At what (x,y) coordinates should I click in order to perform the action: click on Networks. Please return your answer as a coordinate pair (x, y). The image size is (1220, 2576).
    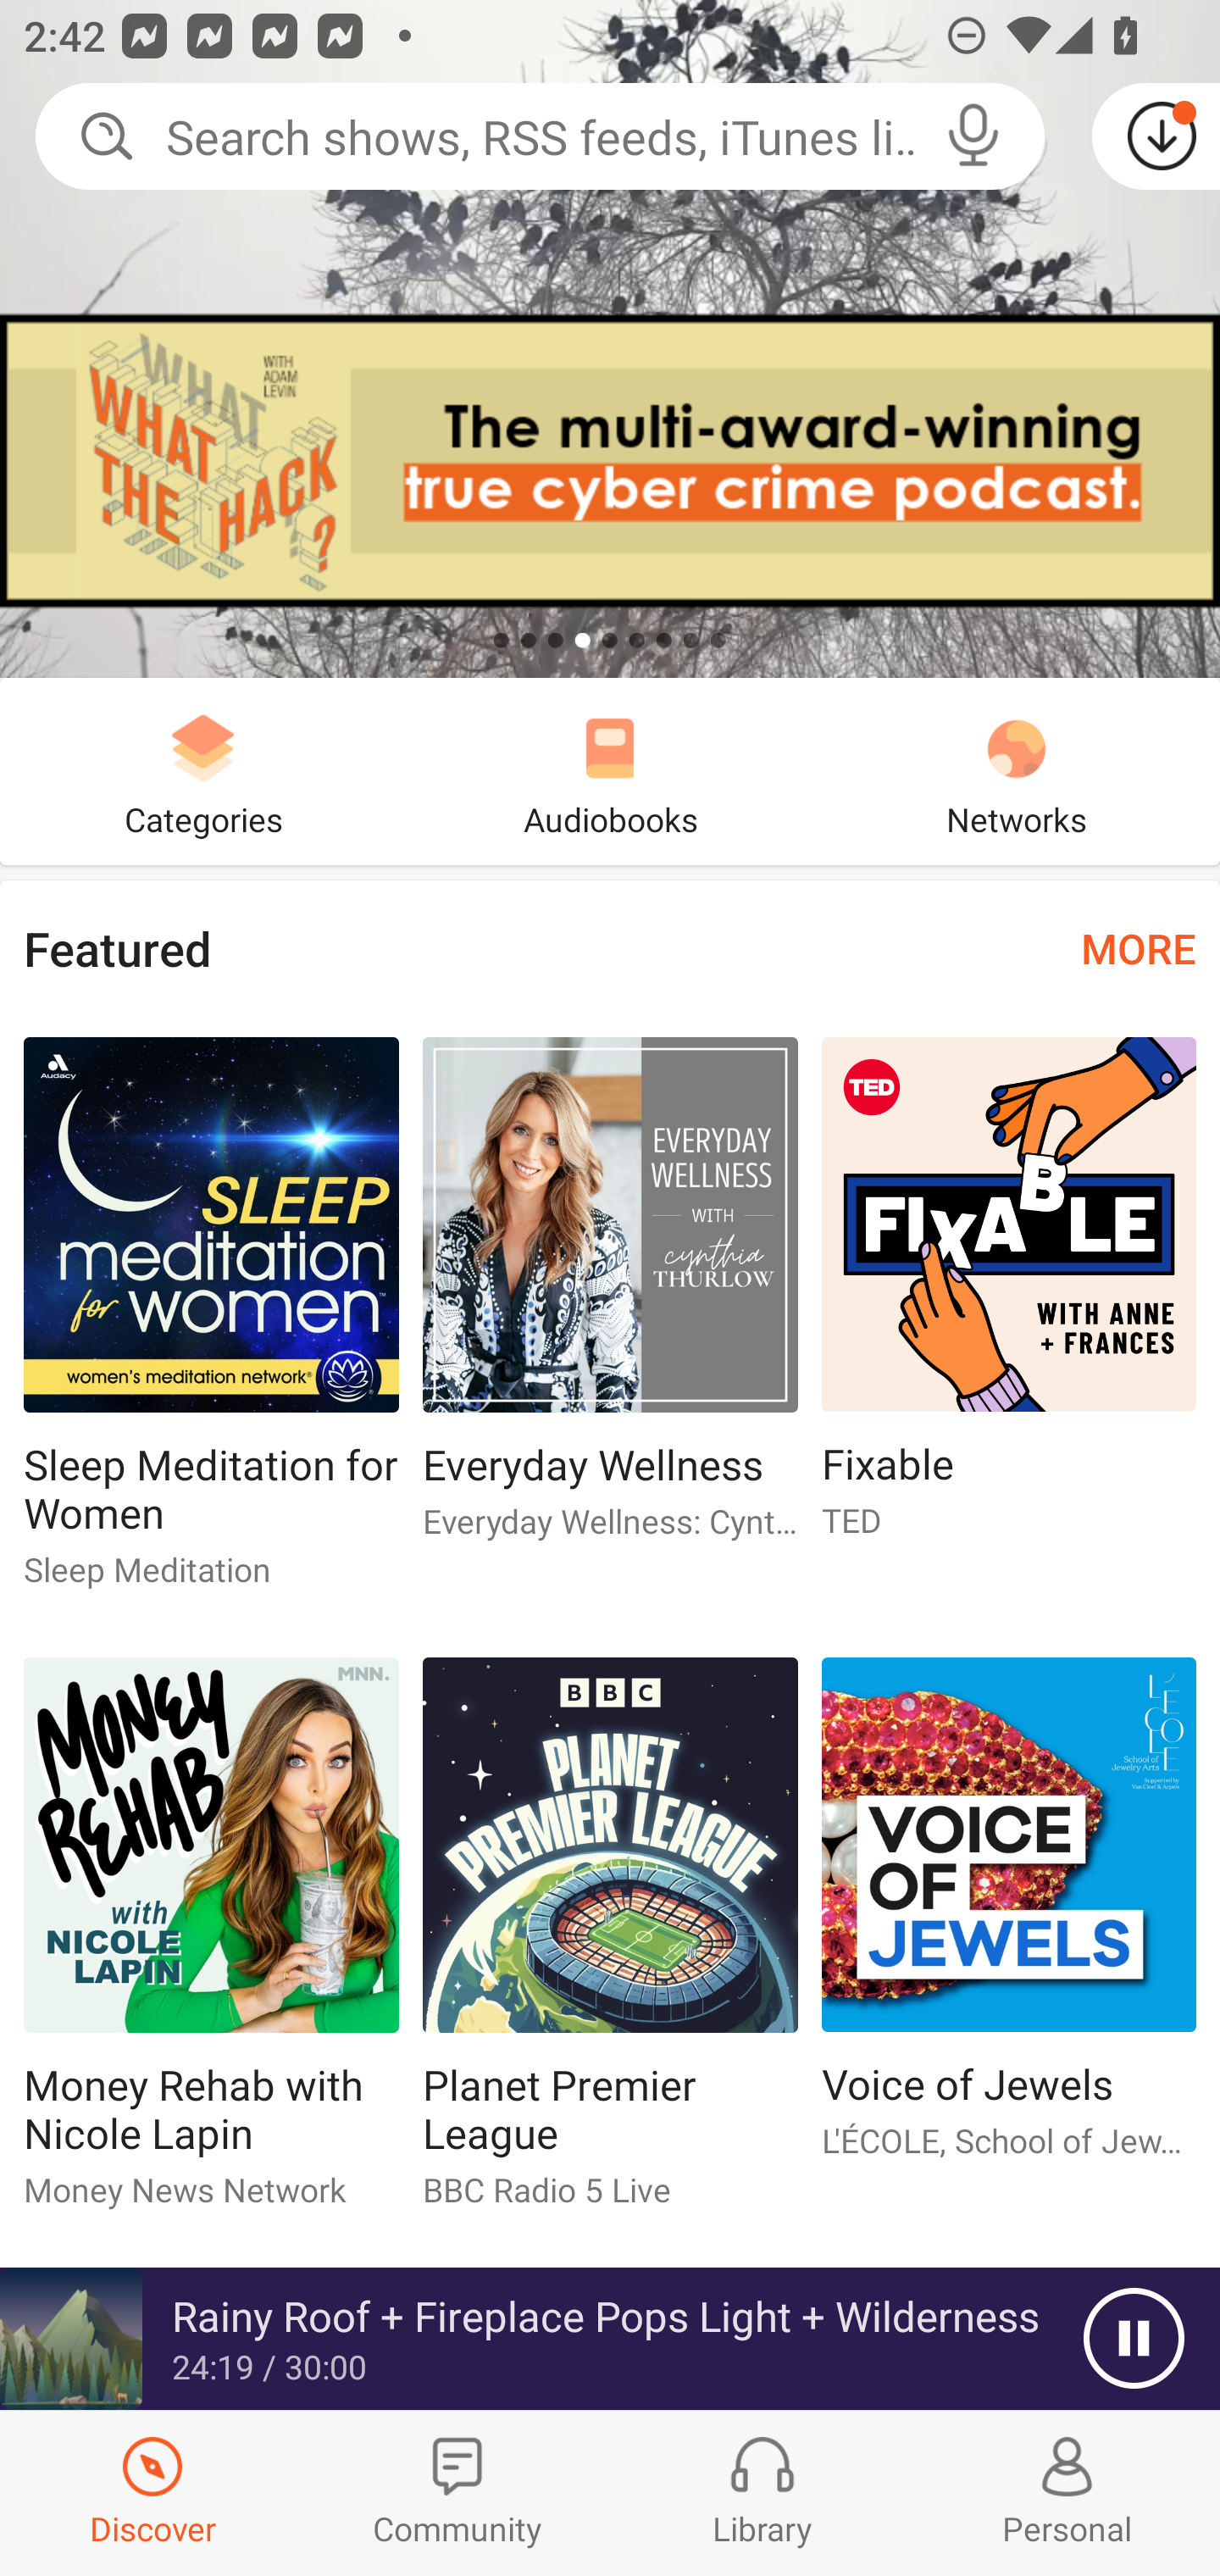
    Looking at the image, I should click on (1017, 771).